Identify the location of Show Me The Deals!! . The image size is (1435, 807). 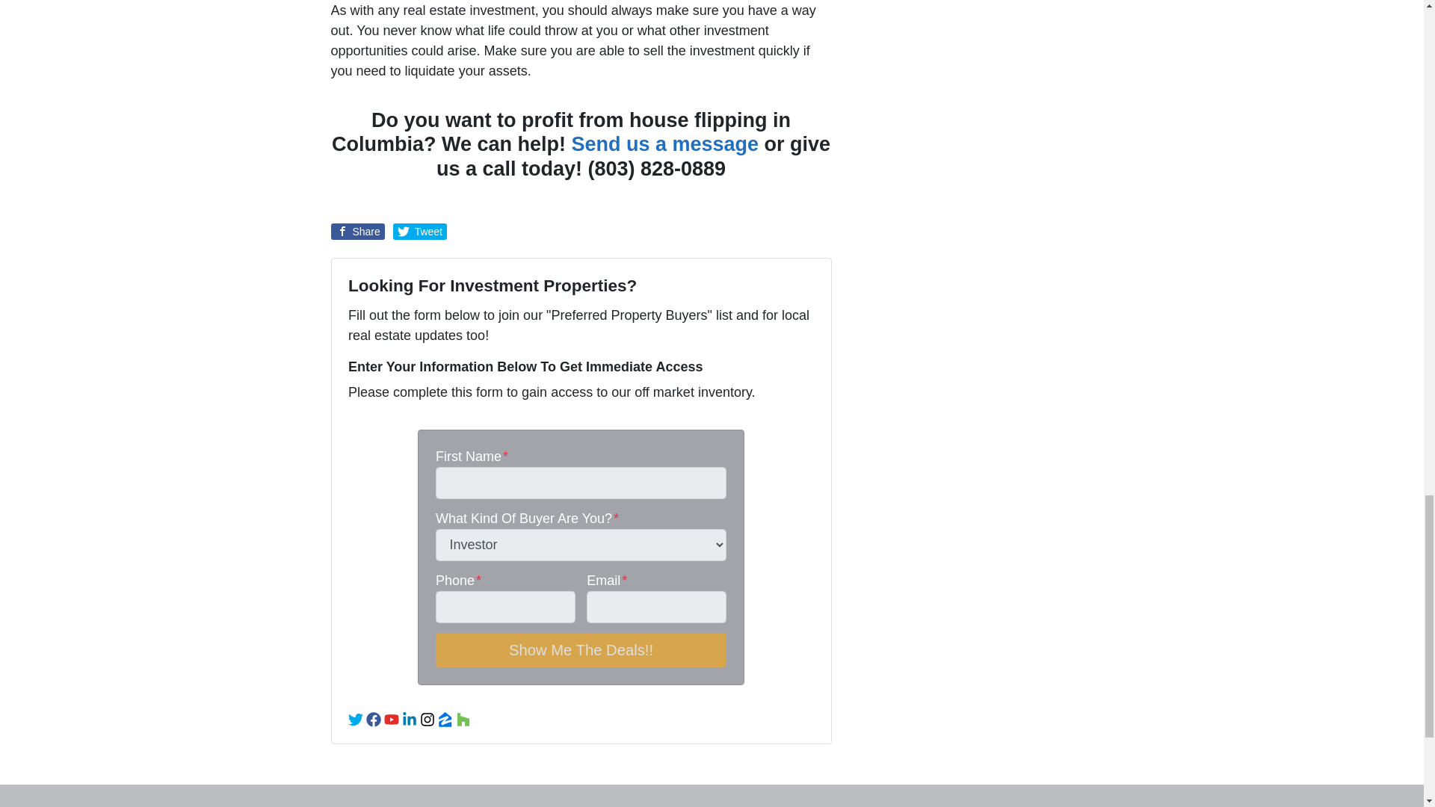
(581, 650).